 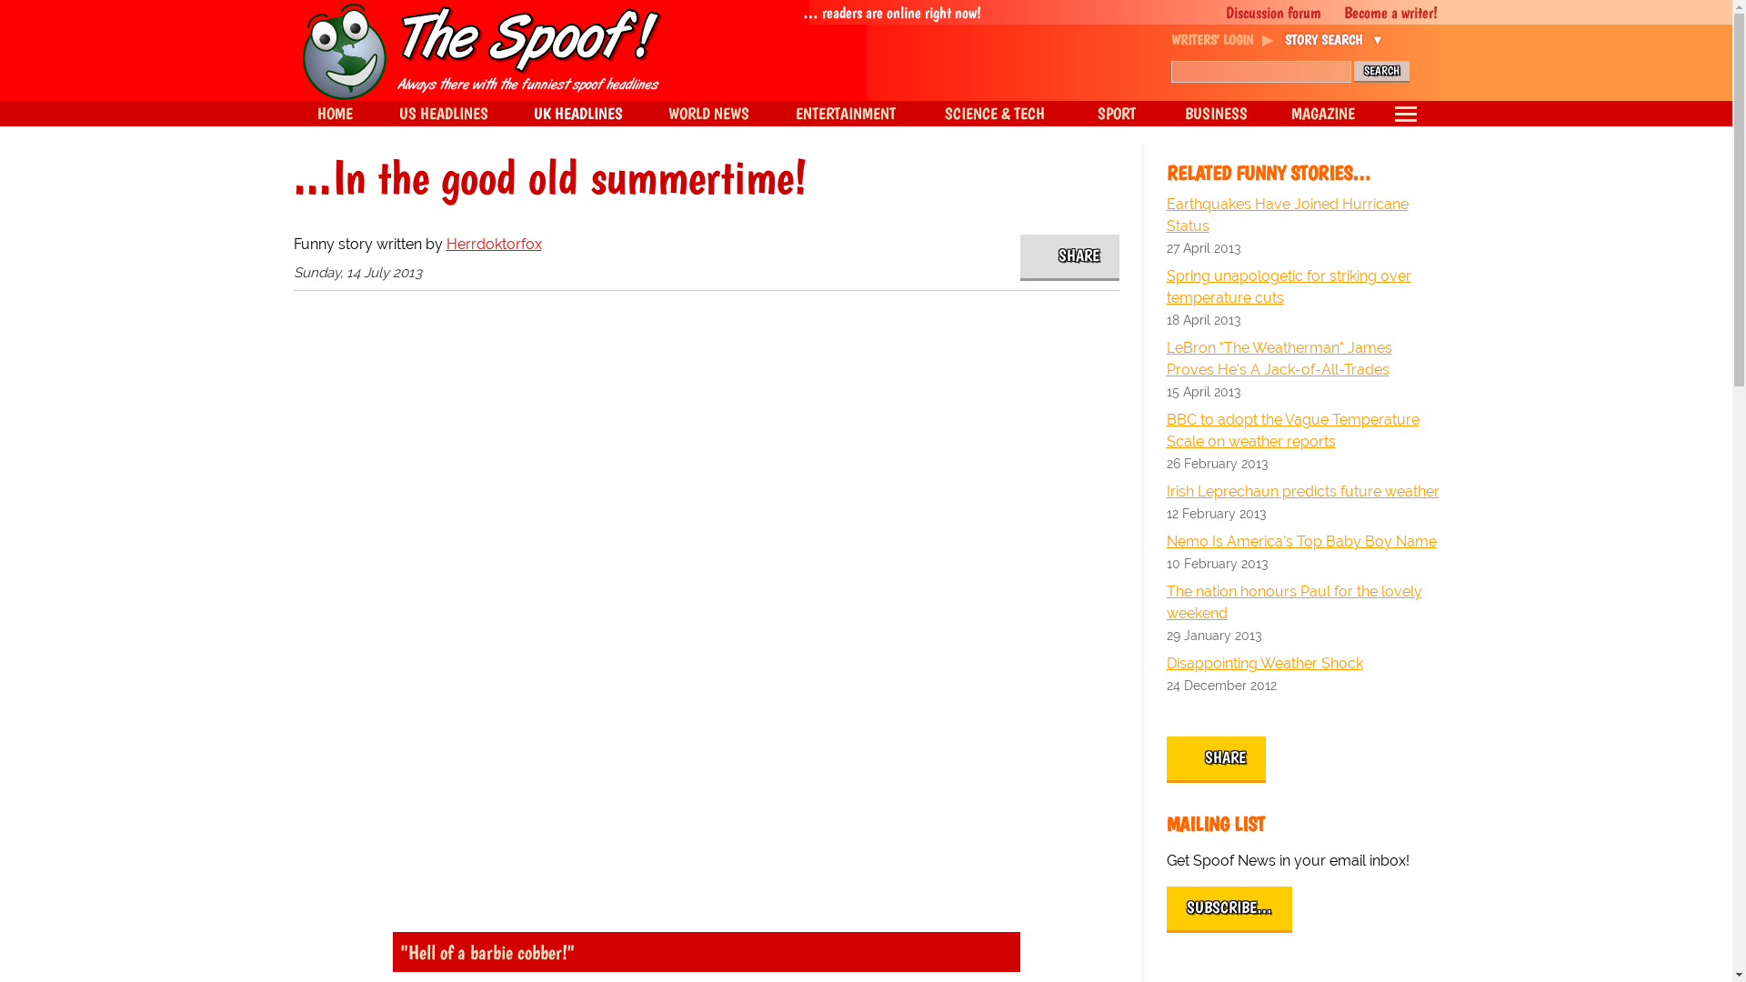 What do you see at coordinates (708, 114) in the screenshot?
I see `Spoof News World News` at bounding box center [708, 114].